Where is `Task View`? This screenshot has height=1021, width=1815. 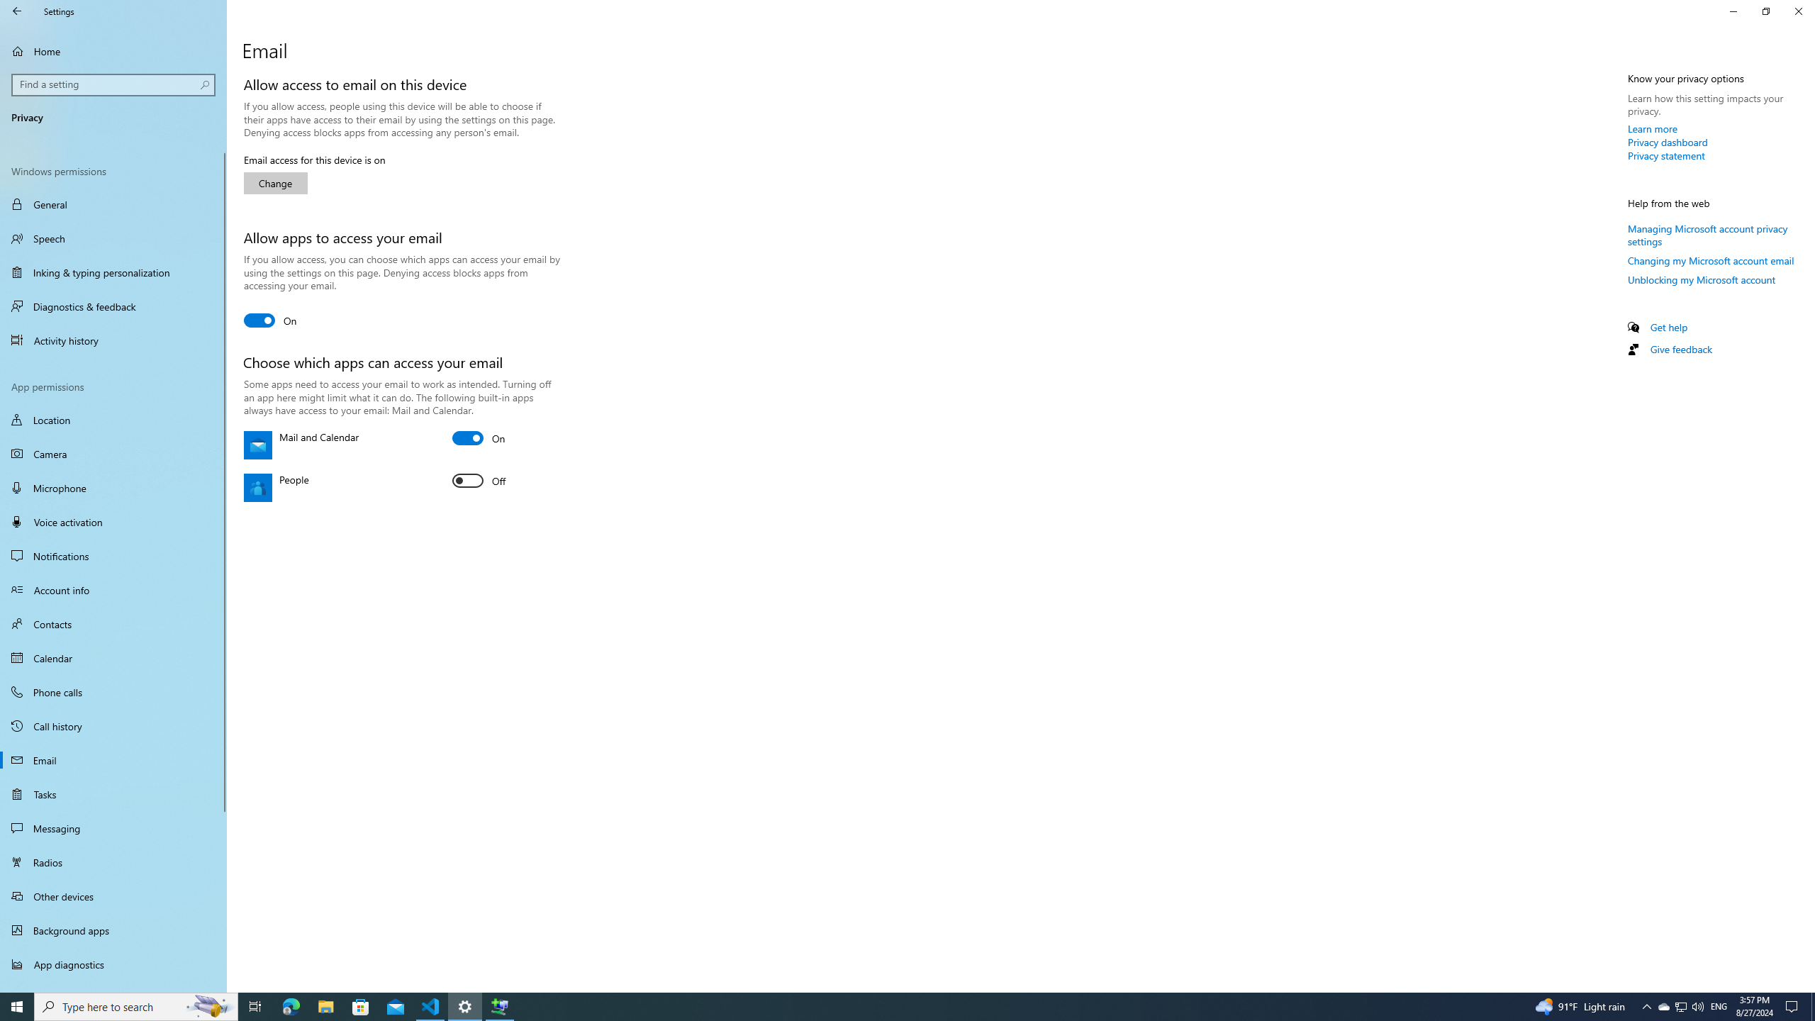 Task View is located at coordinates (255, 1007).